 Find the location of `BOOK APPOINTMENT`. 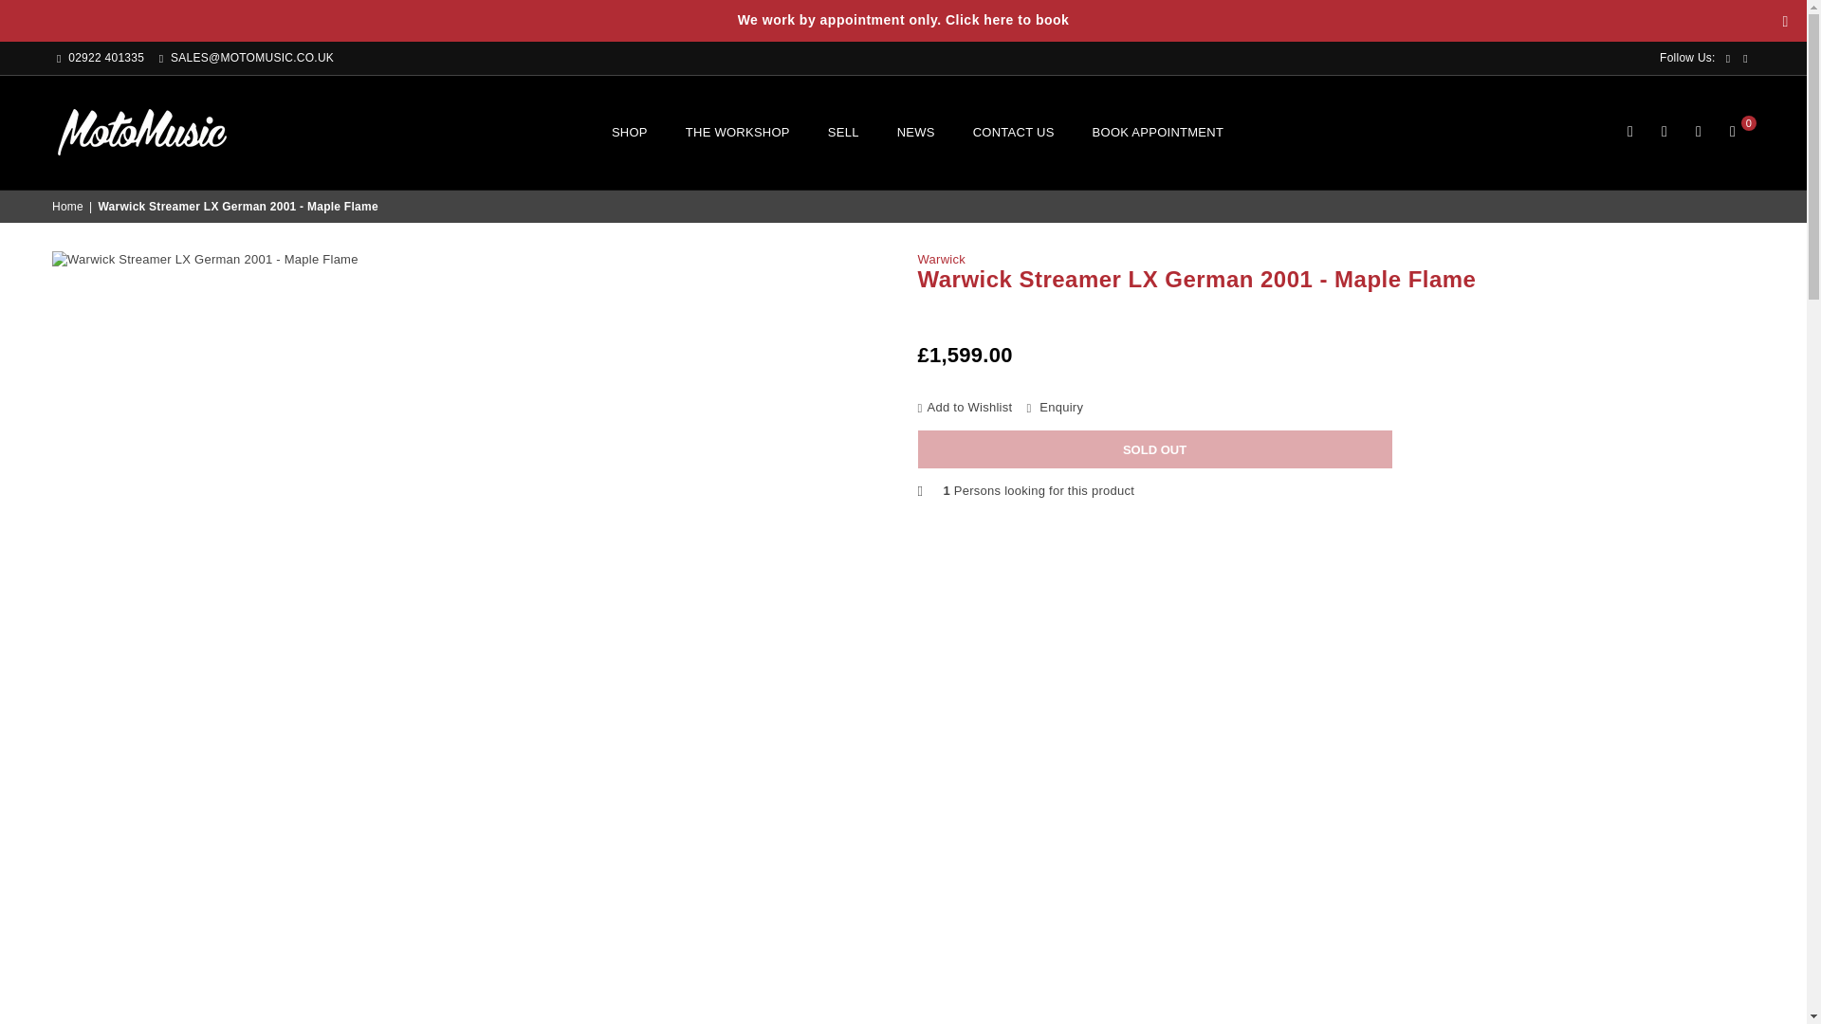

BOOK APPOINTMENT is located at coordinates (1157, 132).